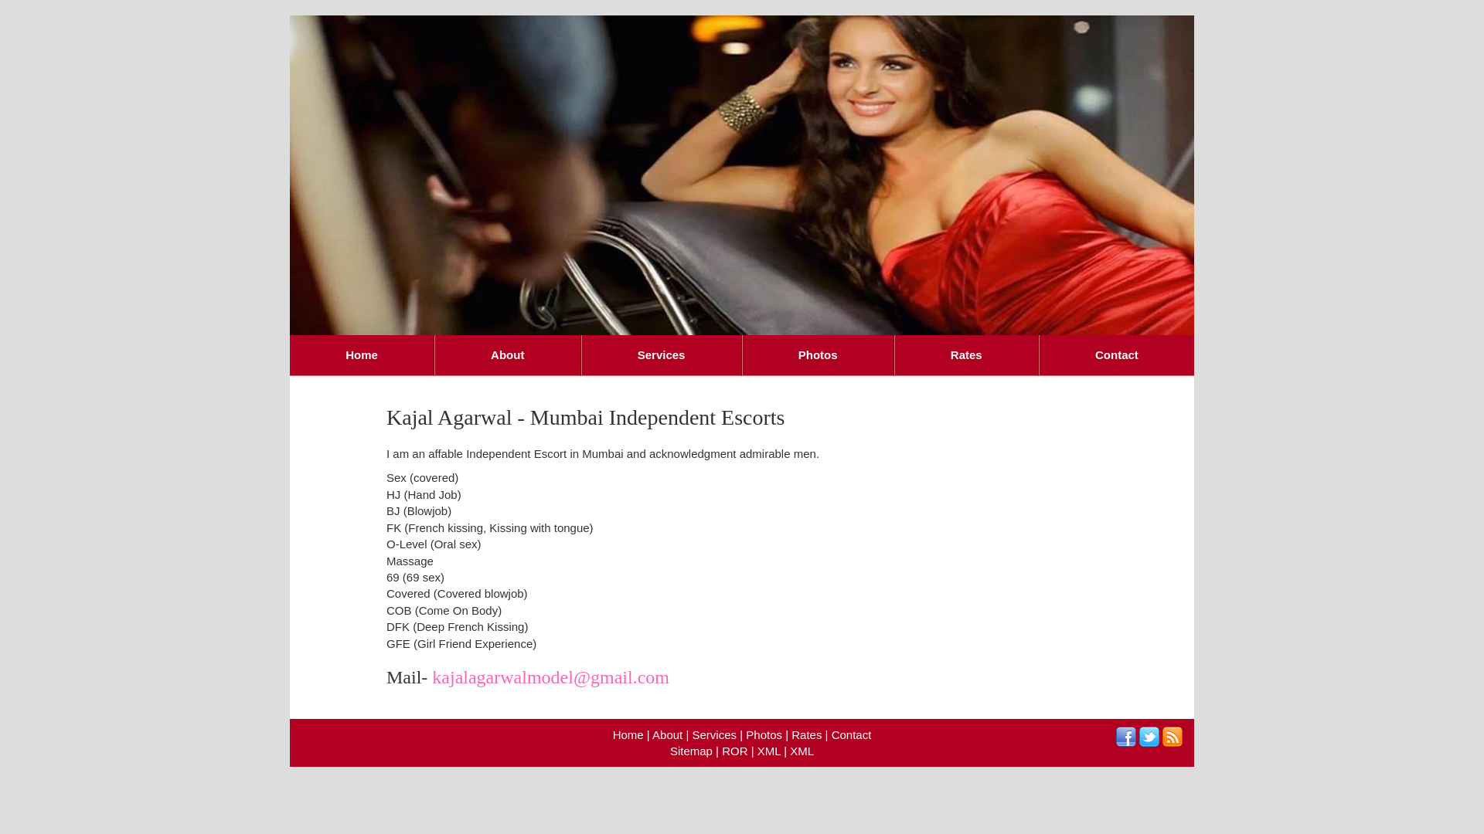 This screenshot has width=1484, height=834. What do you see at coordinates (691, 751) in the screenshot?
I see `Sitemap` at bounding box center [691, 751].